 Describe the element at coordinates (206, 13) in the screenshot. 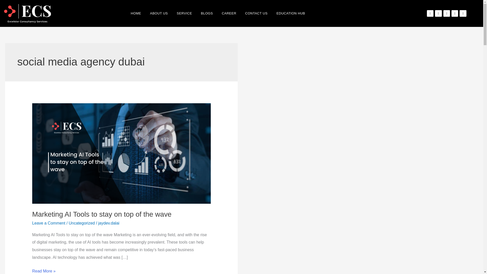

I see `BLOGS` at that location.